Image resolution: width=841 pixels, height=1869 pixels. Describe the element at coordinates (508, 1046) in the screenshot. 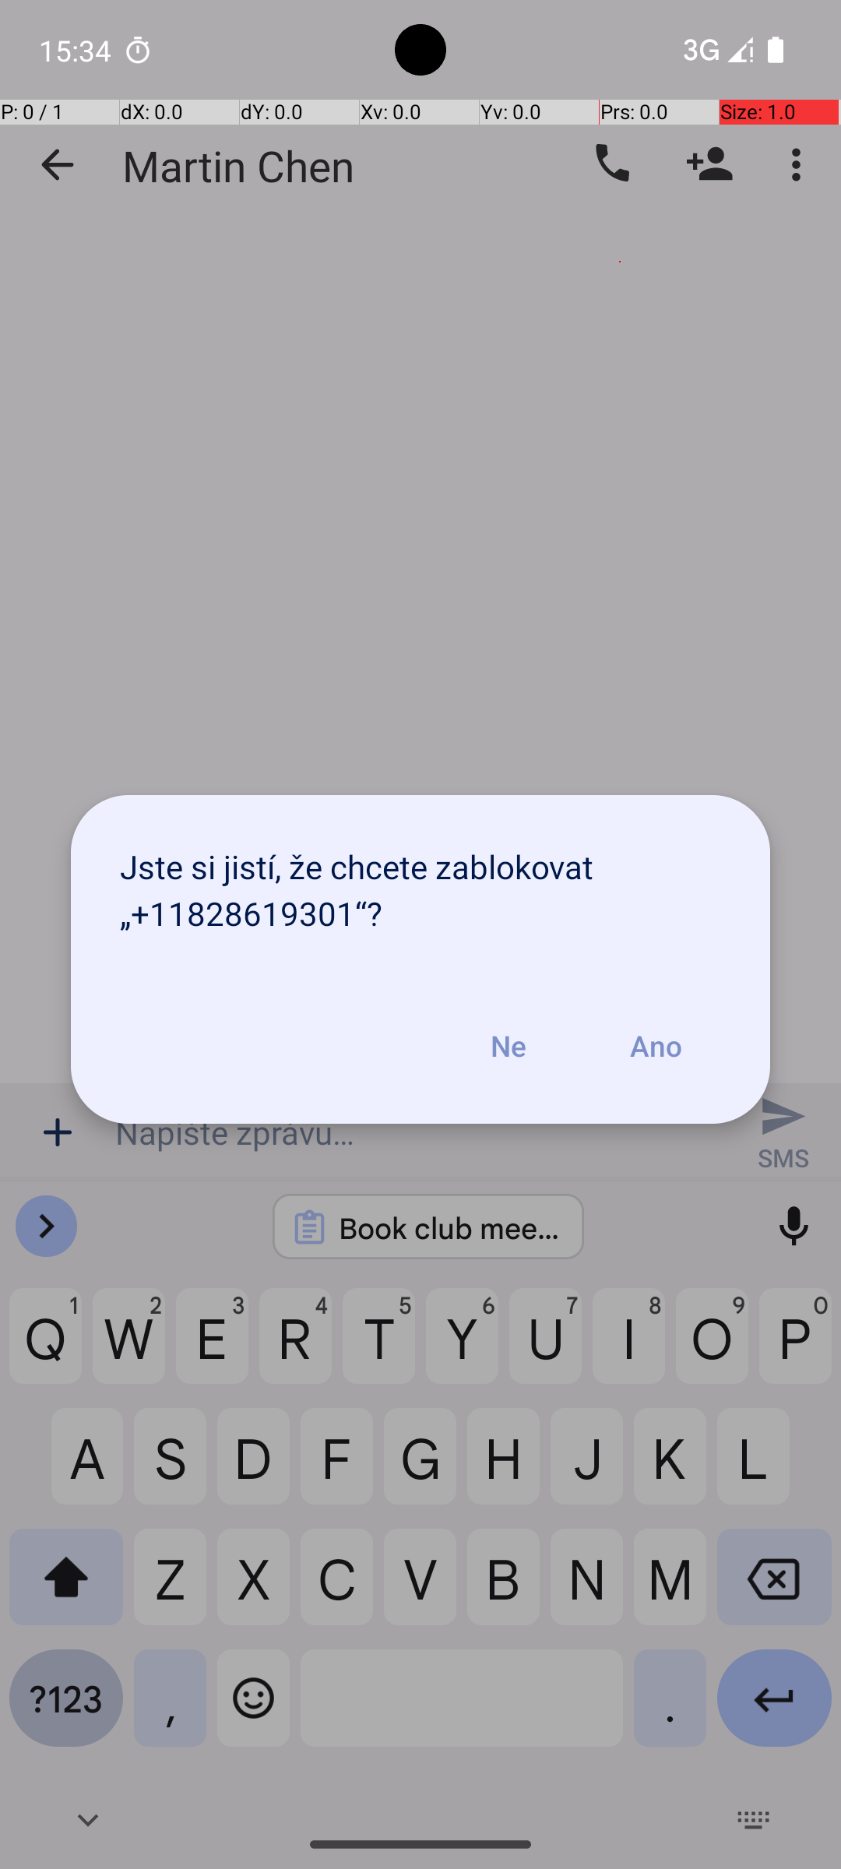

I see `Ne` at that location.